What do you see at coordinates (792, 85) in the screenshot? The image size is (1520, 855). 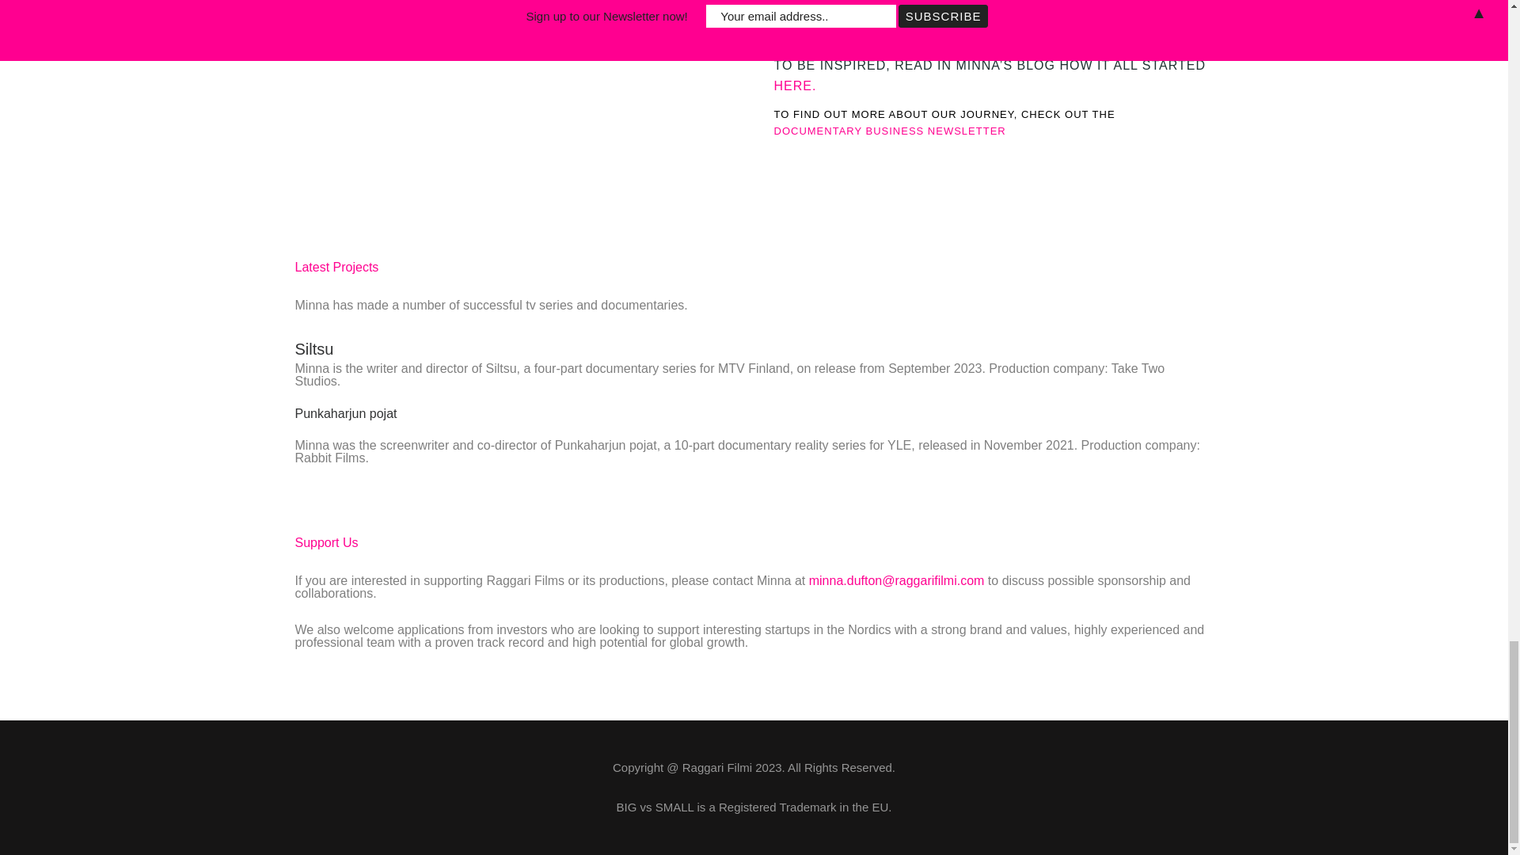 I see `HERE` at bounding box center [792, 85].